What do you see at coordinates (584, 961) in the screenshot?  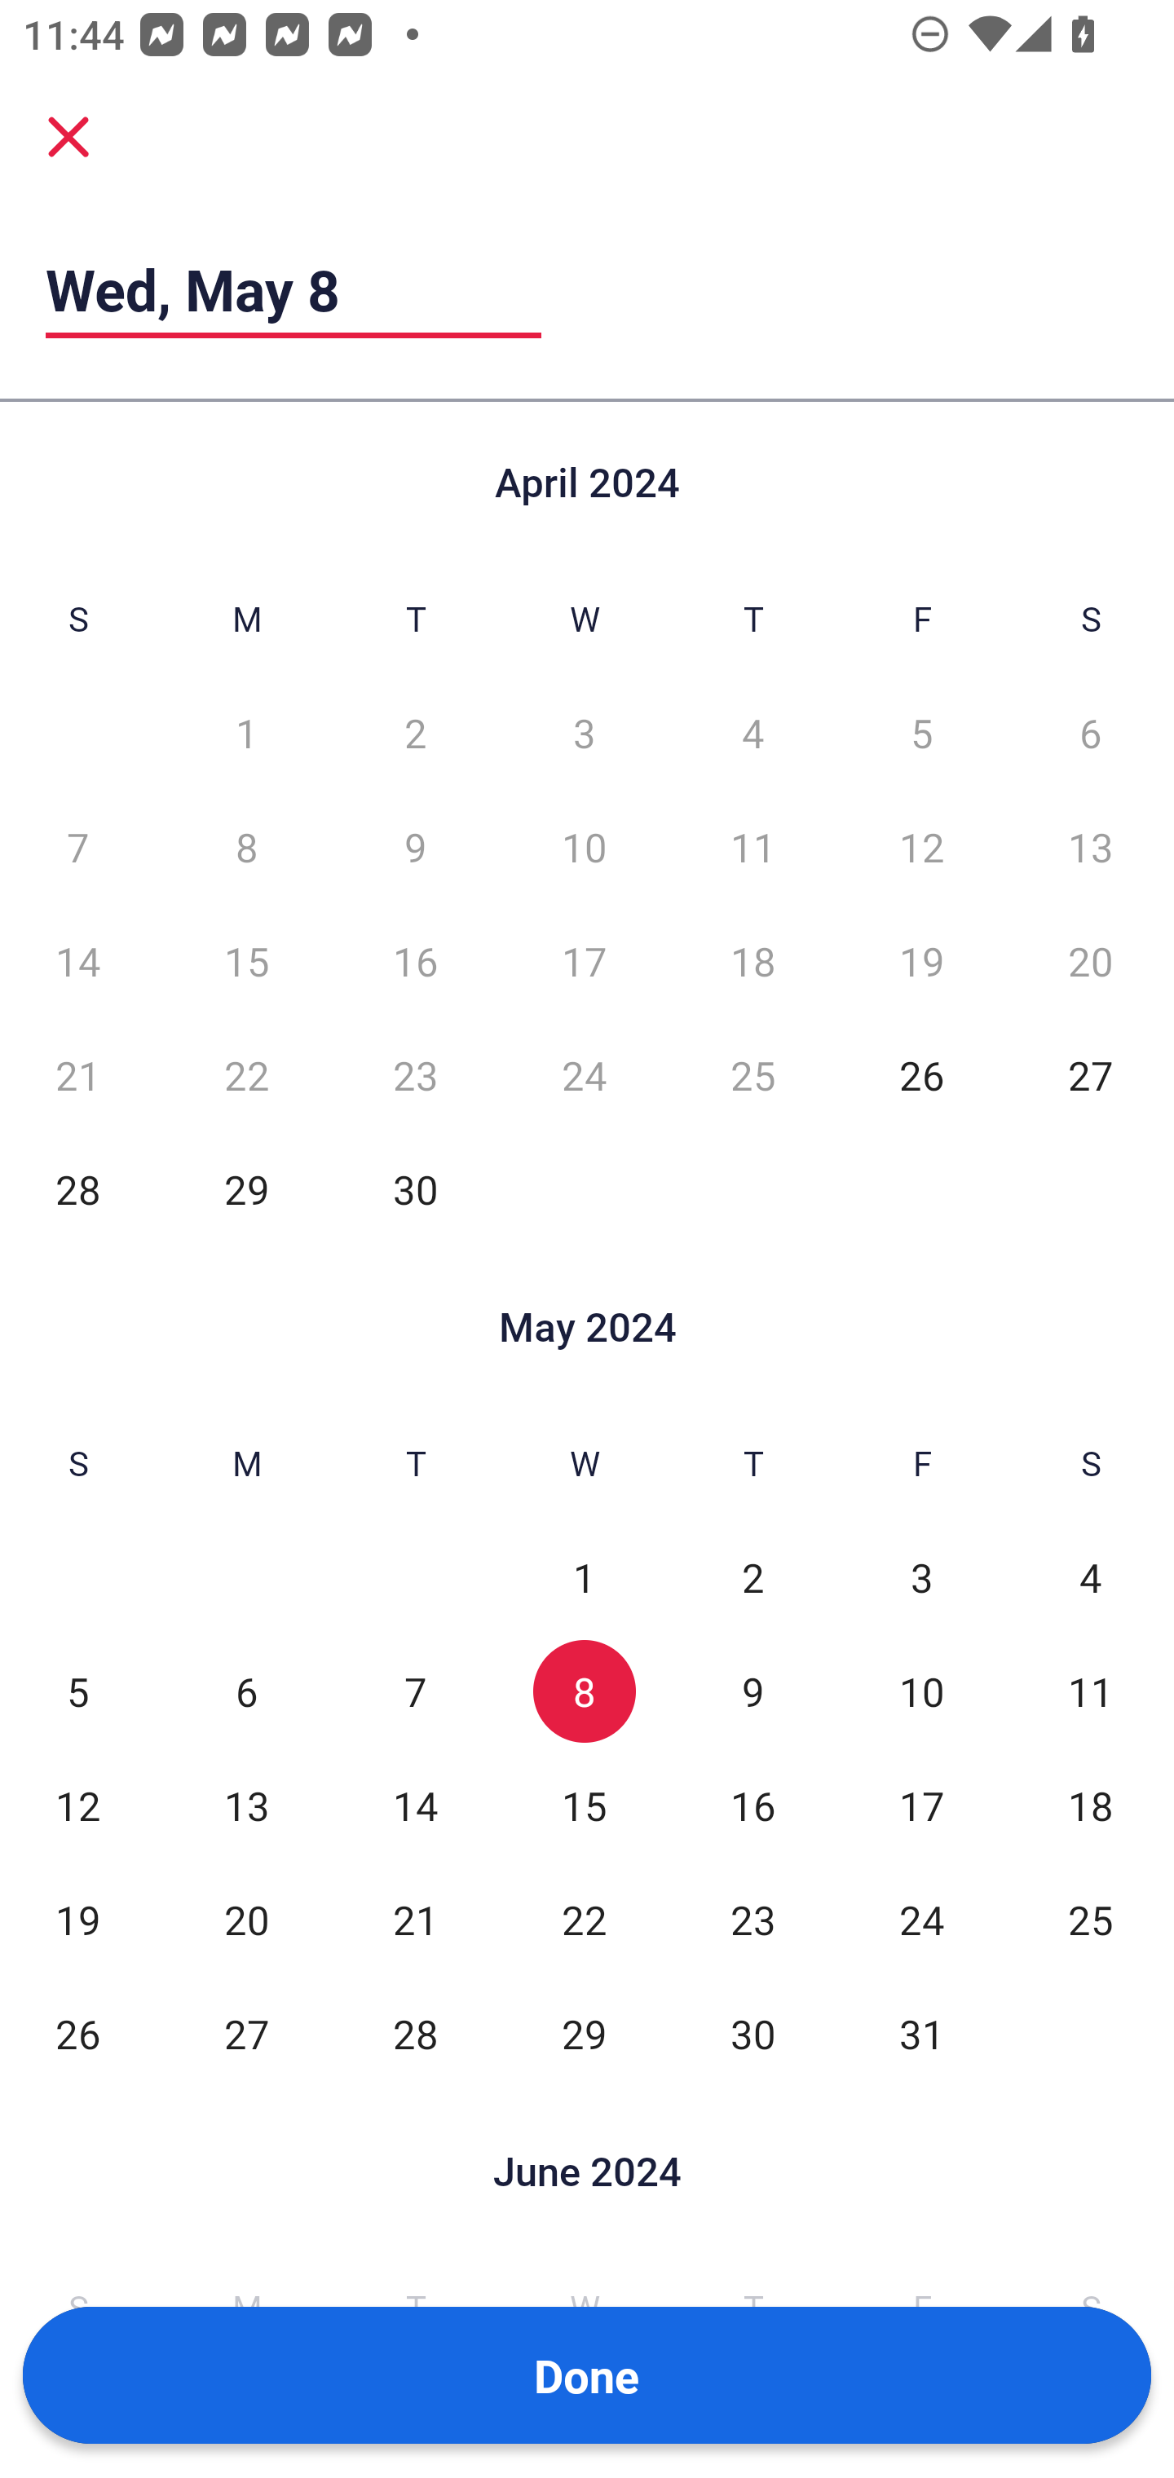 I see `17 Wed, Apr 17, Not Selected` at bounding box center [584, 961].